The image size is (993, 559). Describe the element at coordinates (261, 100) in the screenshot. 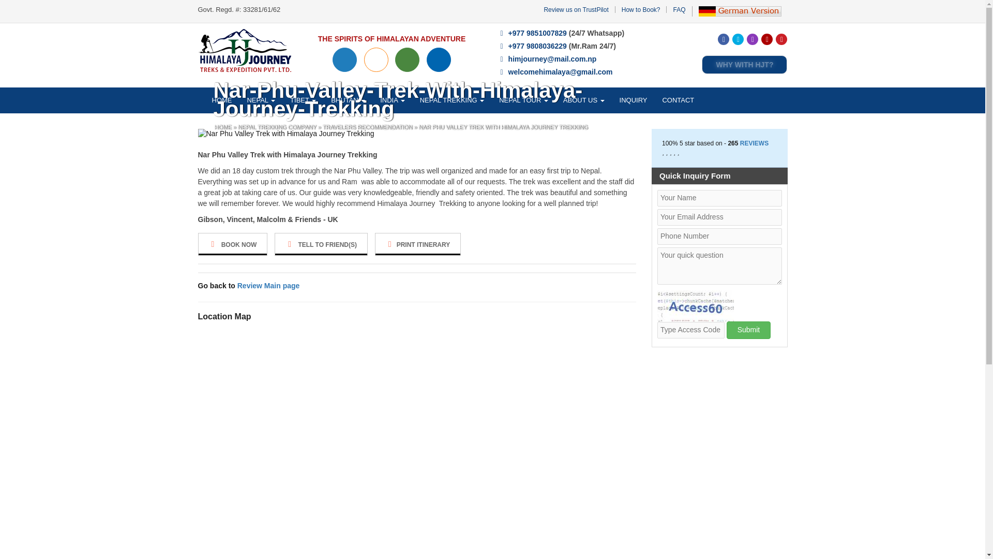

I see `NEPAL` at that location.